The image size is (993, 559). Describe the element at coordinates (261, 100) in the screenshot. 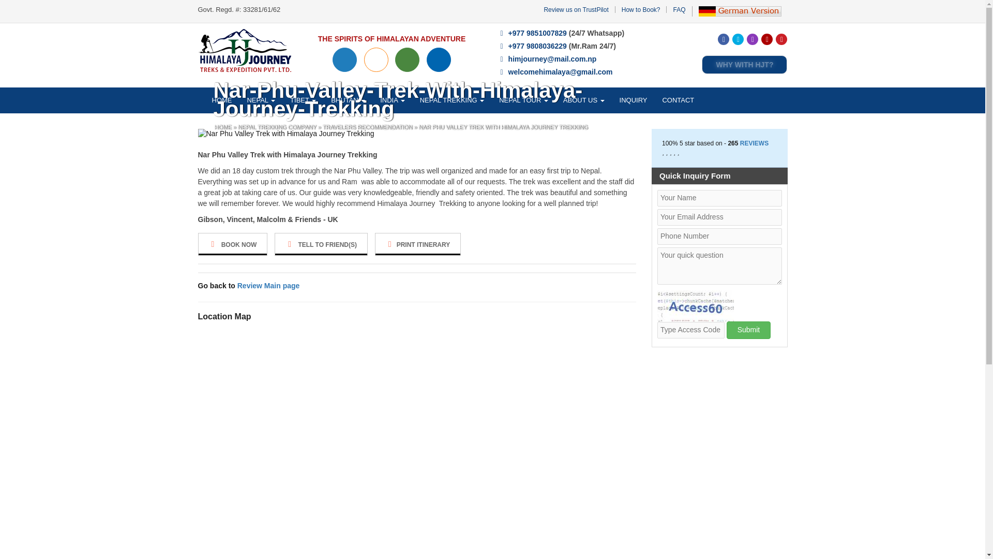

I see `NEPAL` at that location.